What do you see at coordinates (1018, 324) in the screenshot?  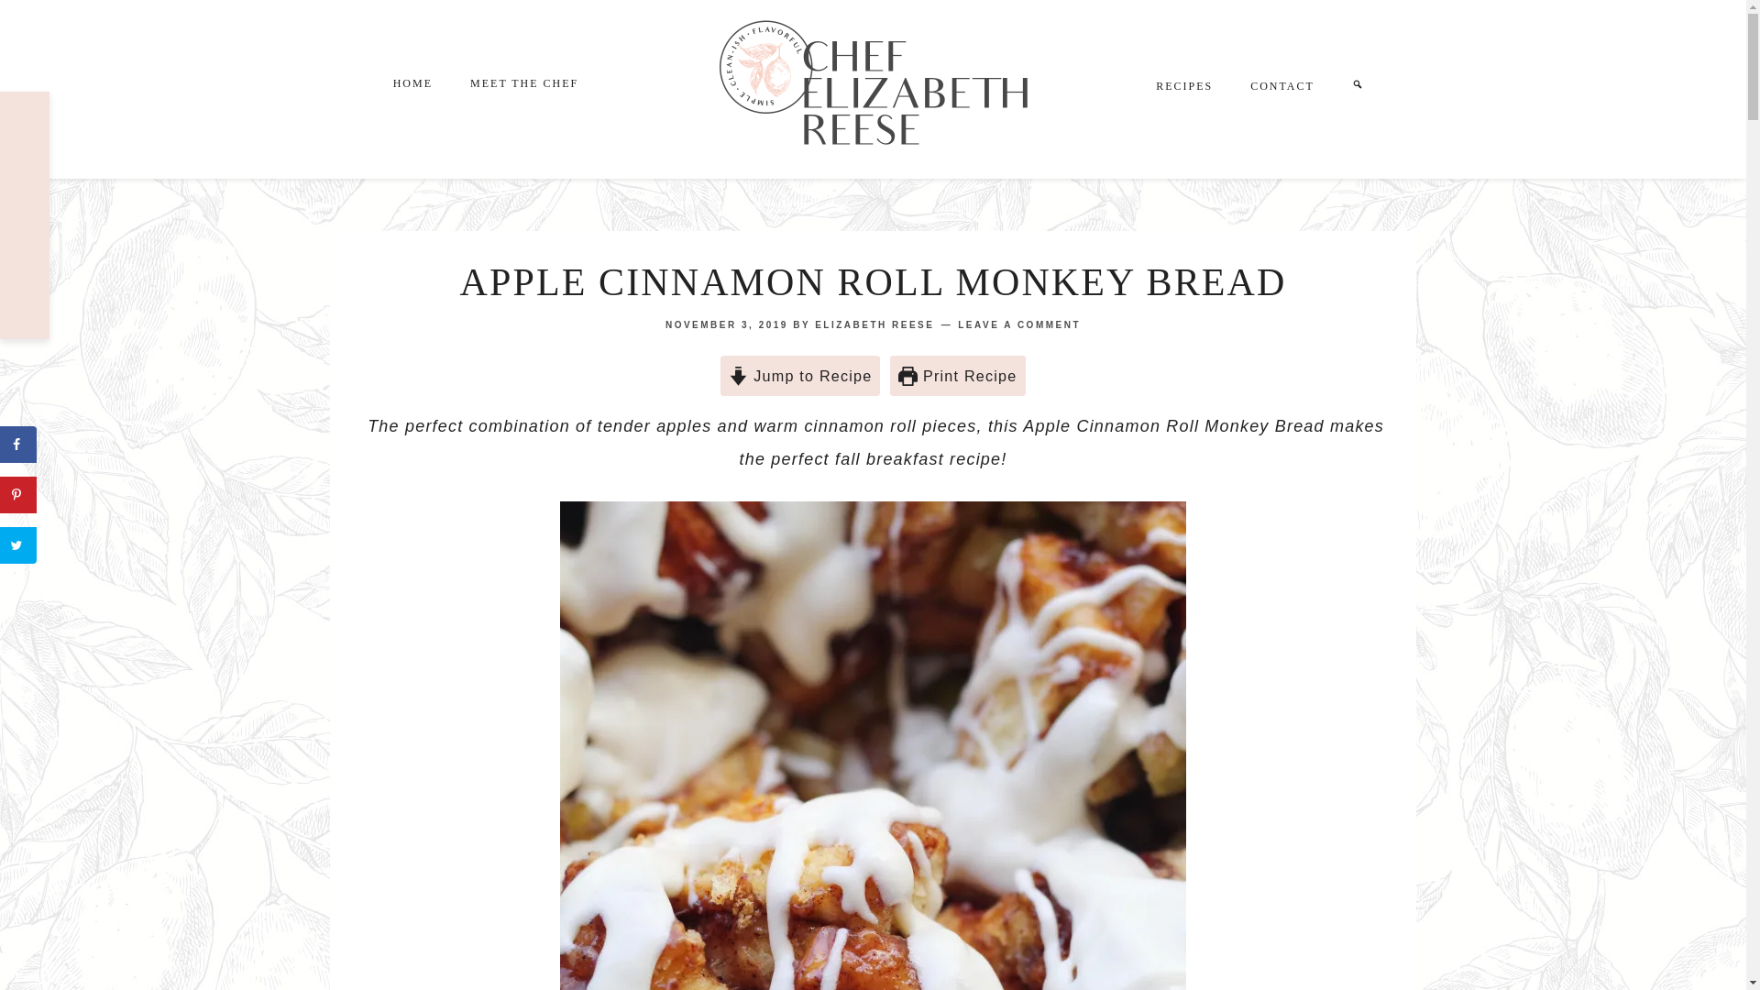 I see `LEAVE A COMMENT` at bounding box center [1018, 324].